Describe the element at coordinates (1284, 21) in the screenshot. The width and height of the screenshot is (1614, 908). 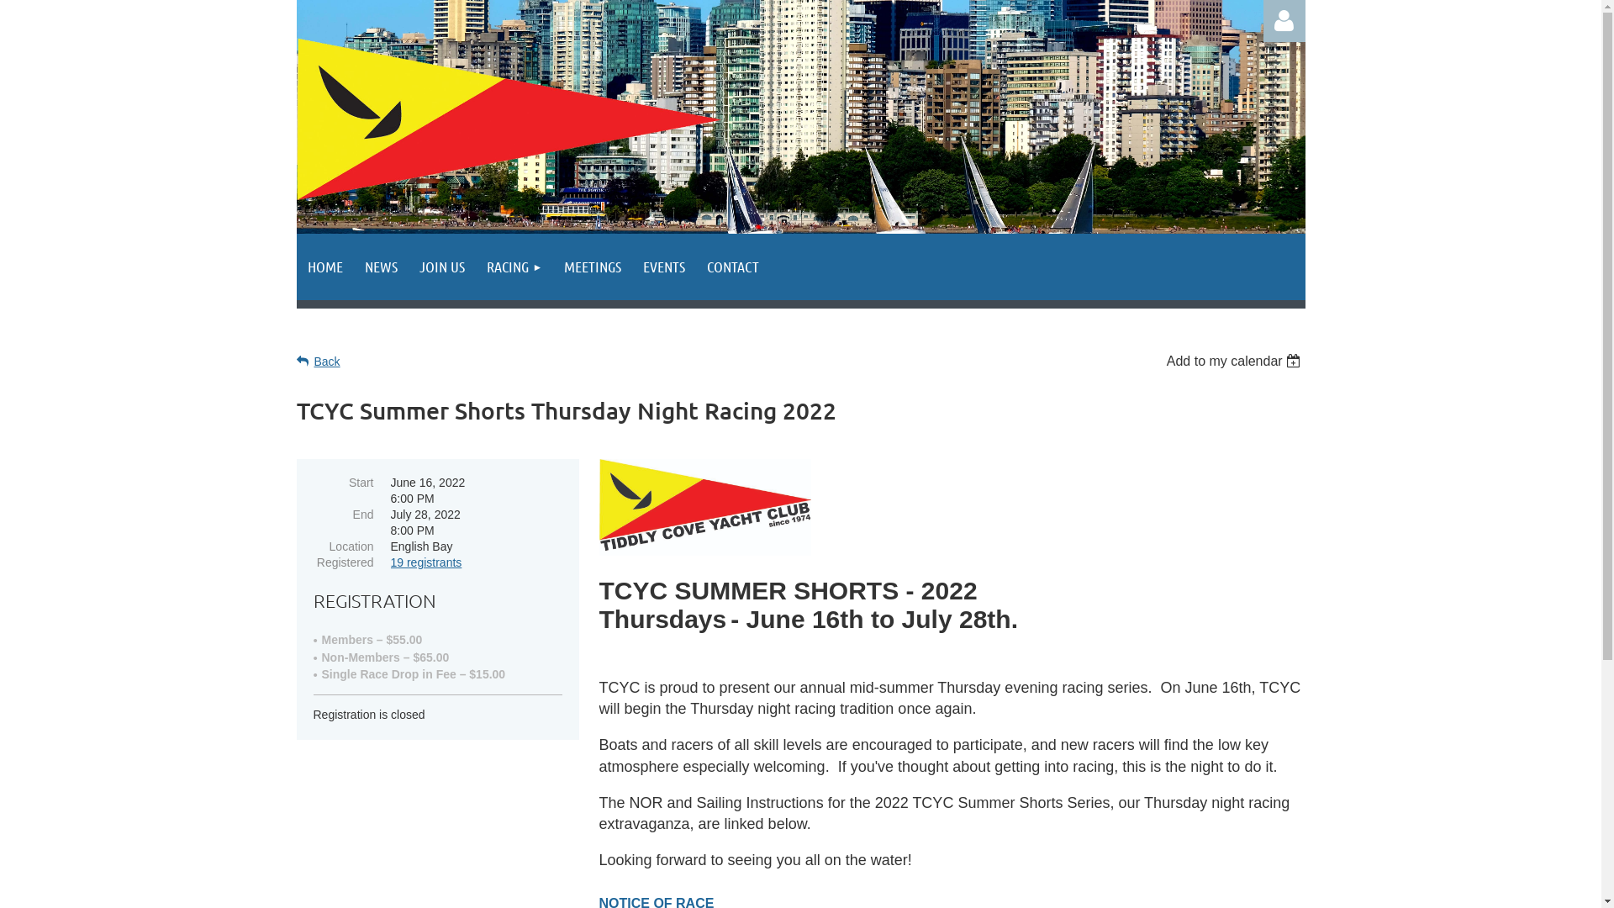
I see `Log in` at that location.